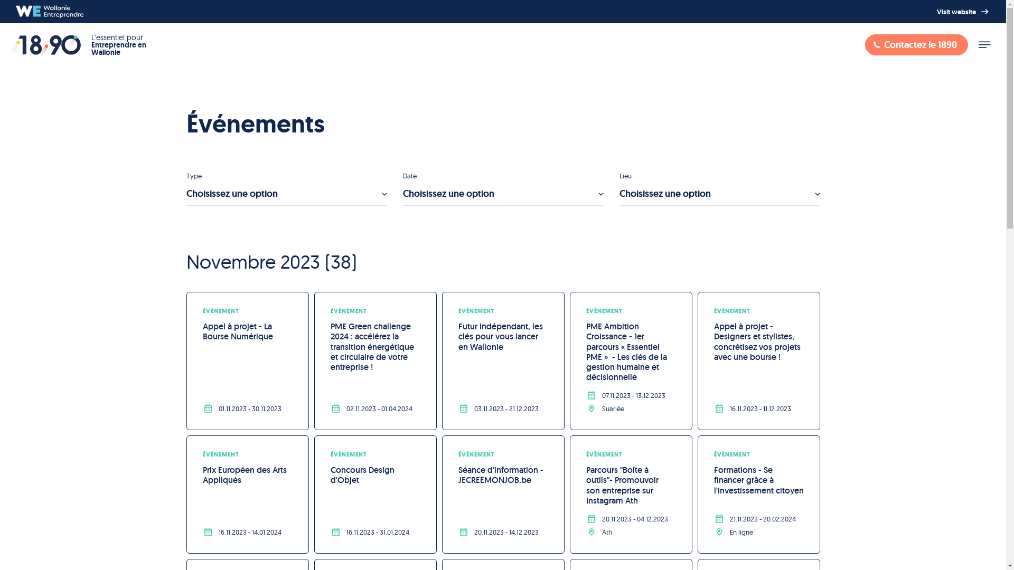  Describe the element at coordinates (286, 194) in the screenshot. I see `Choisissez une option` at that location.